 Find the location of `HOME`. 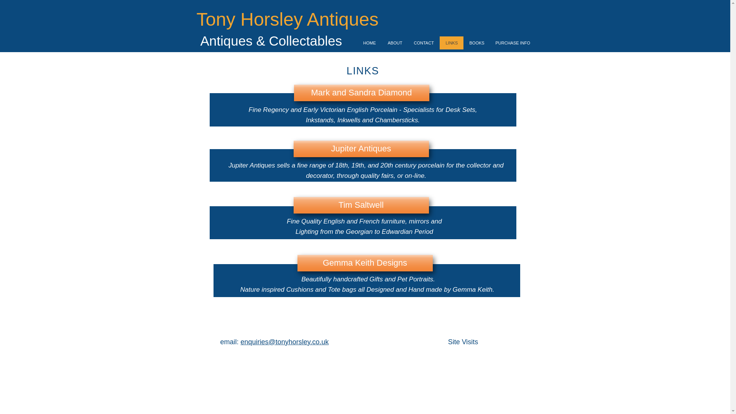

HOME is located at coordinates (370, 43).